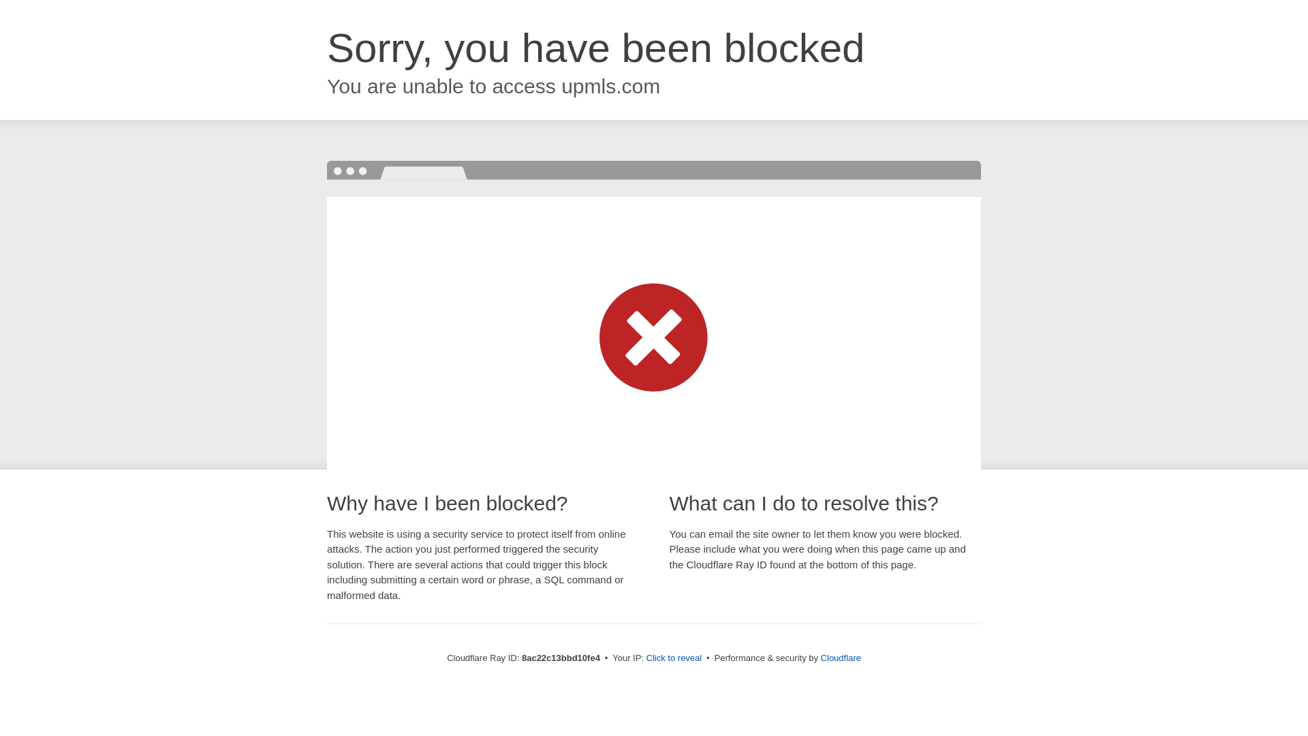 Image resolution: width=1308 pixels, height=736 pixels. Describe the element at coordinates (841, 658) in the screenshot. I see `Cloudflare` at that location.